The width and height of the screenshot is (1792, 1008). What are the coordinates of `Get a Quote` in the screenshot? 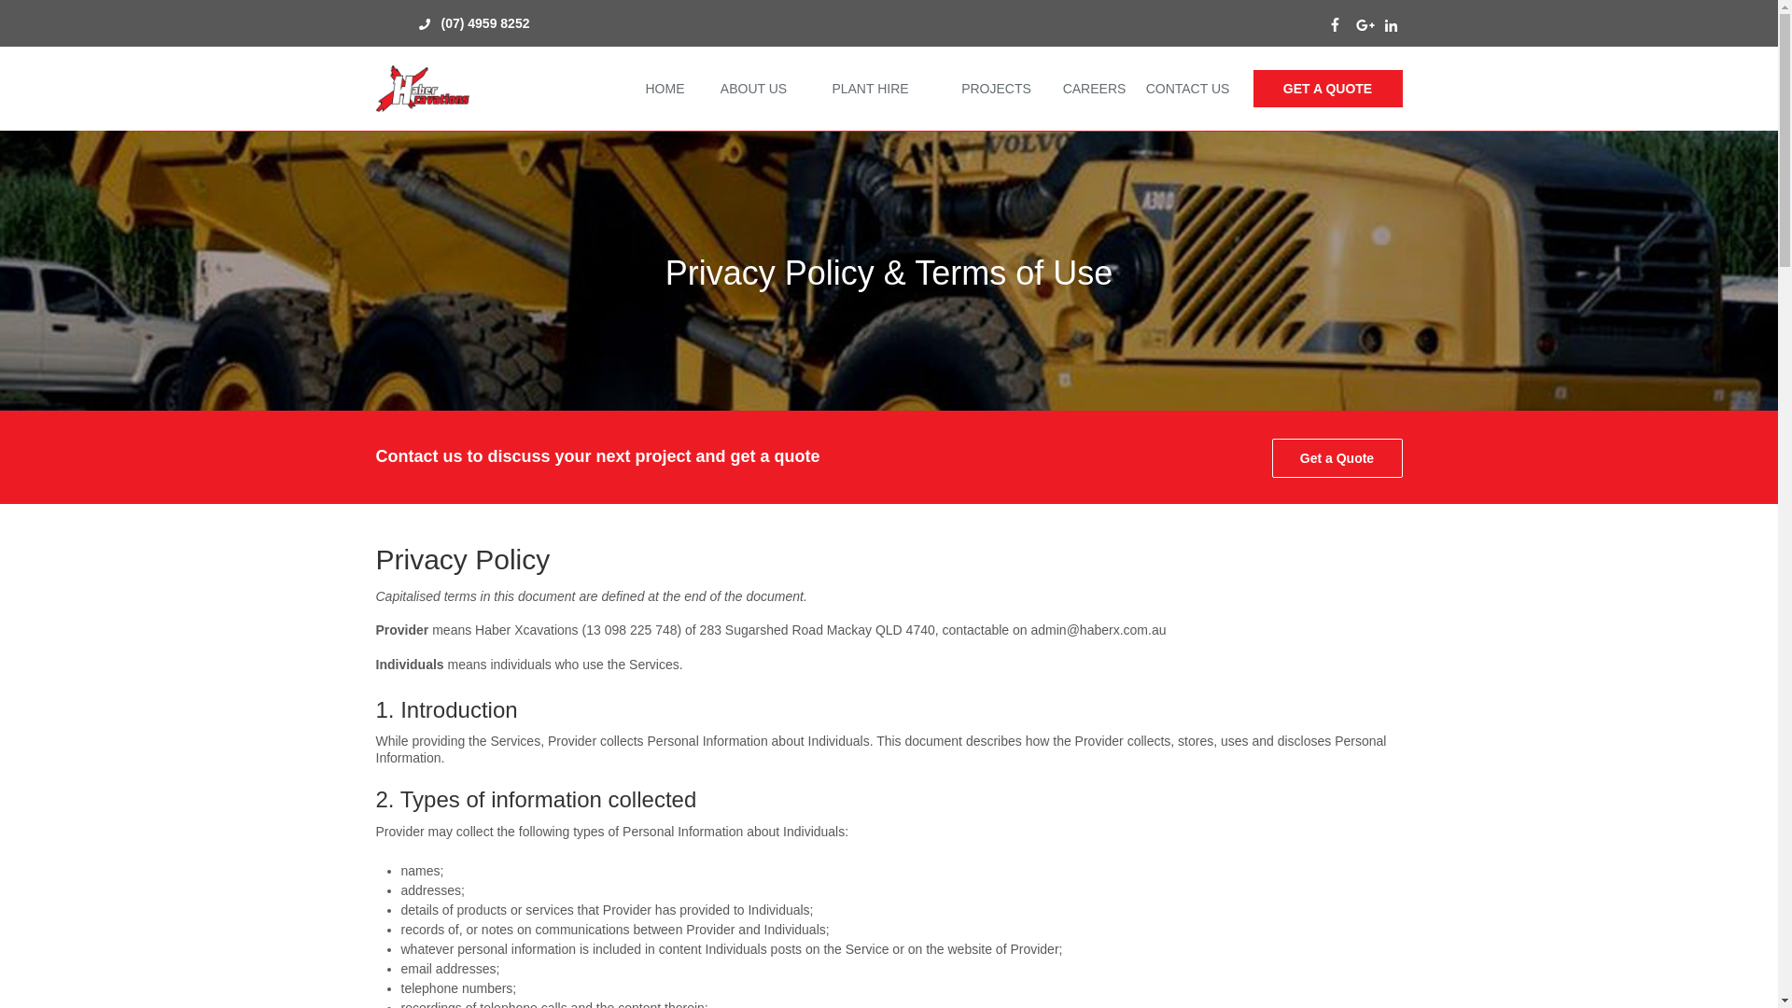 It's located at (1337, 458).